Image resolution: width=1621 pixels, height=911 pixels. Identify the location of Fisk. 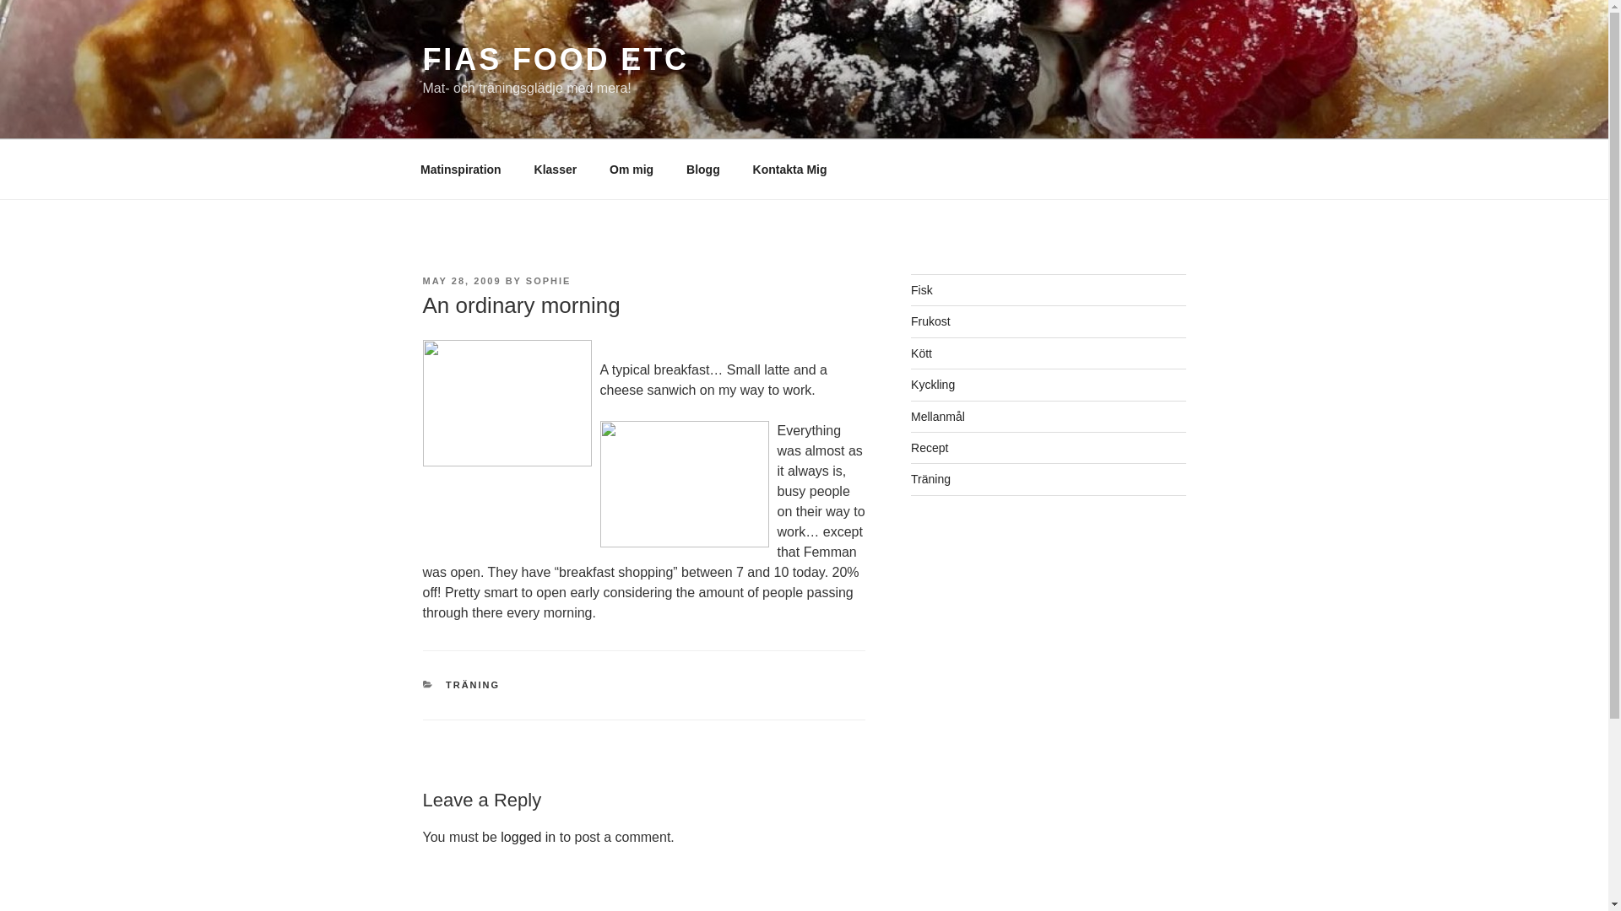
(922, 290).